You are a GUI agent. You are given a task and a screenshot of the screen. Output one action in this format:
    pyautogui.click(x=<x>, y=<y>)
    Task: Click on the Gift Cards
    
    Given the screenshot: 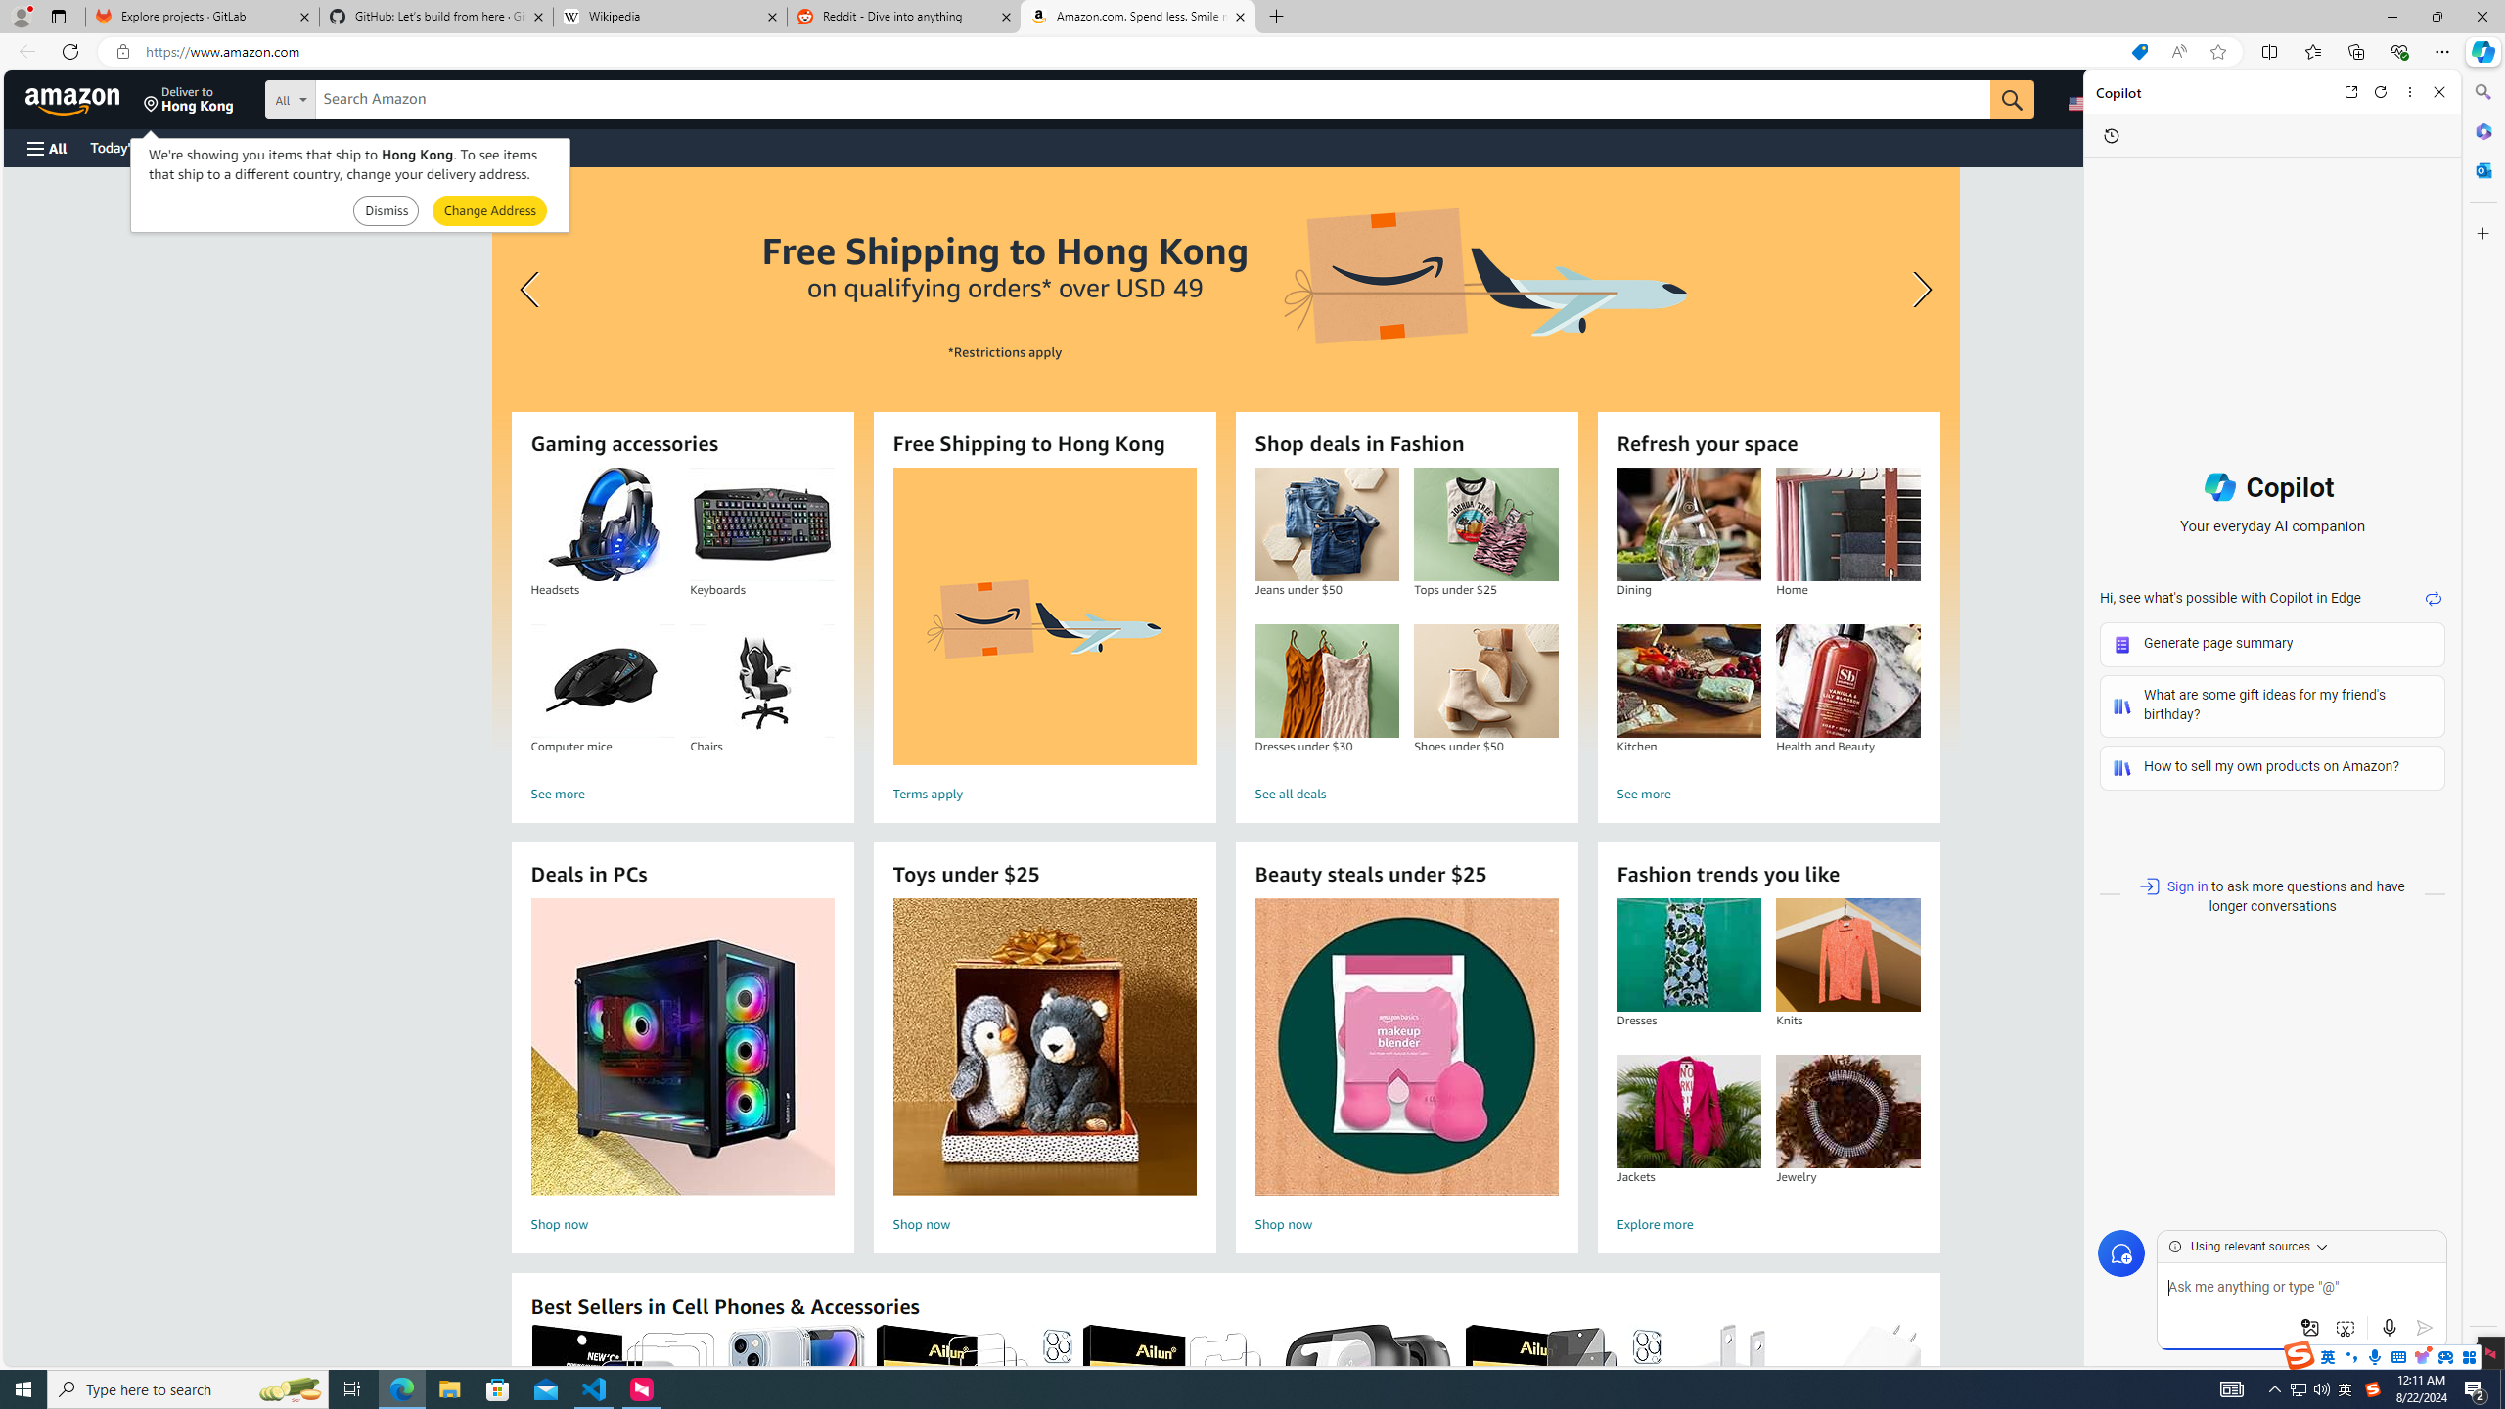 What is the action you would take?
    pyautogui.click(x=433, y=147)
    